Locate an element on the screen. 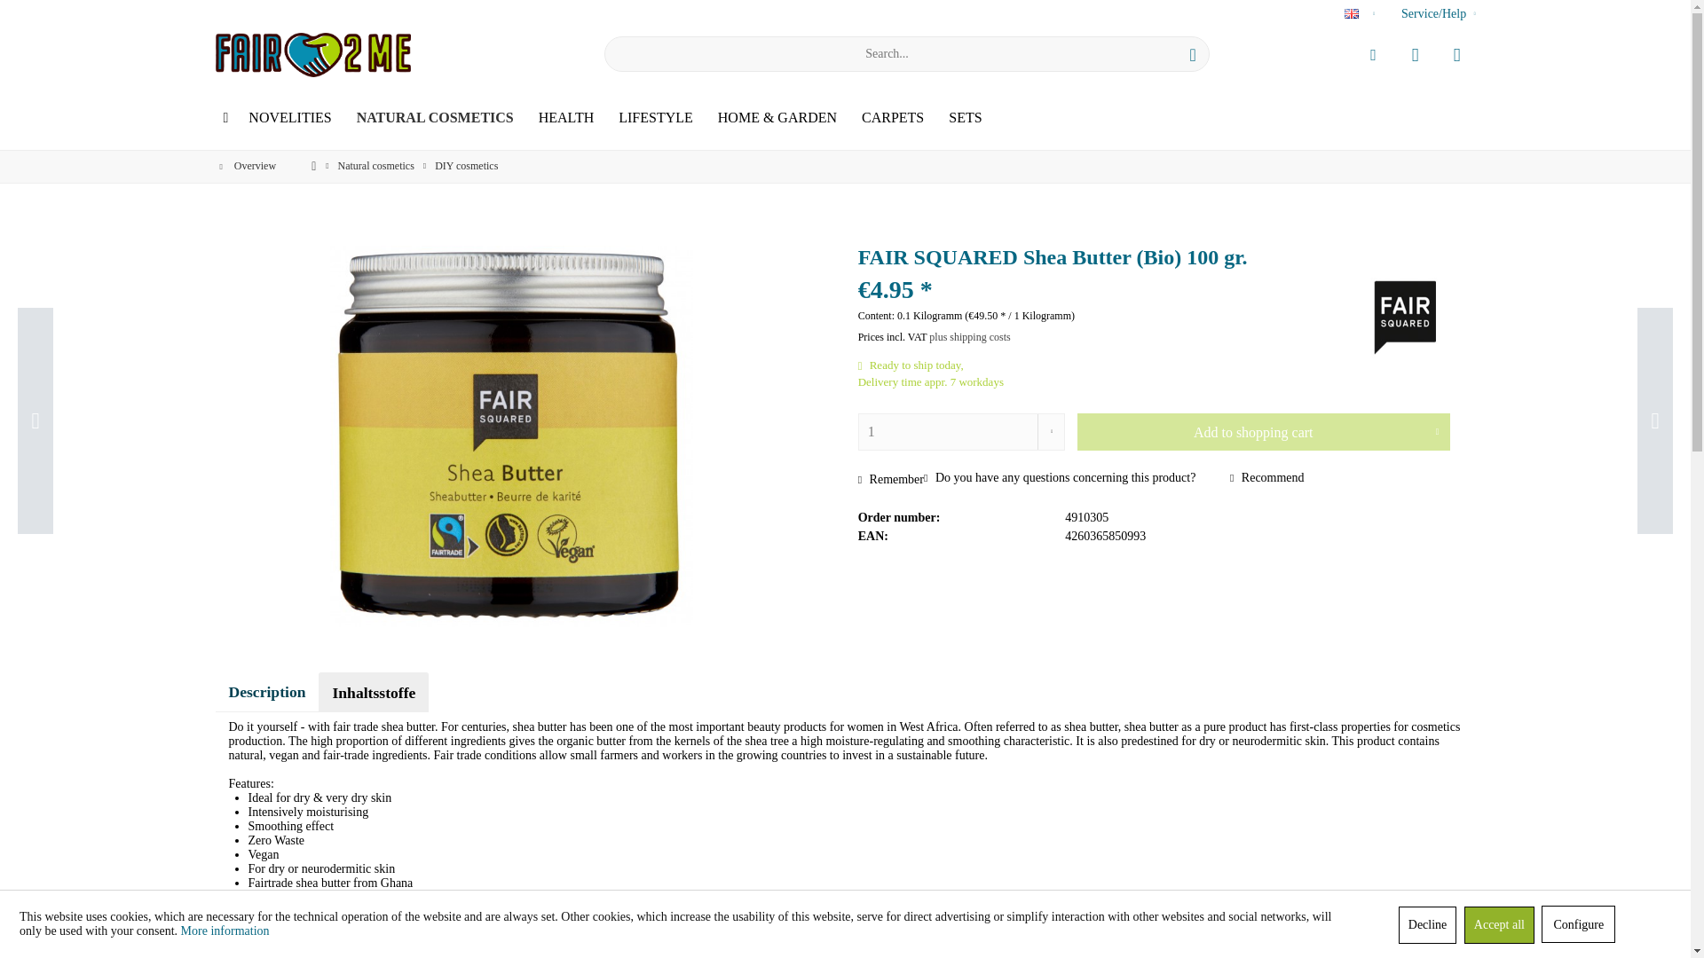 This screenshot has height=958, width=1704. SETS is located at coordinates (964, 118).